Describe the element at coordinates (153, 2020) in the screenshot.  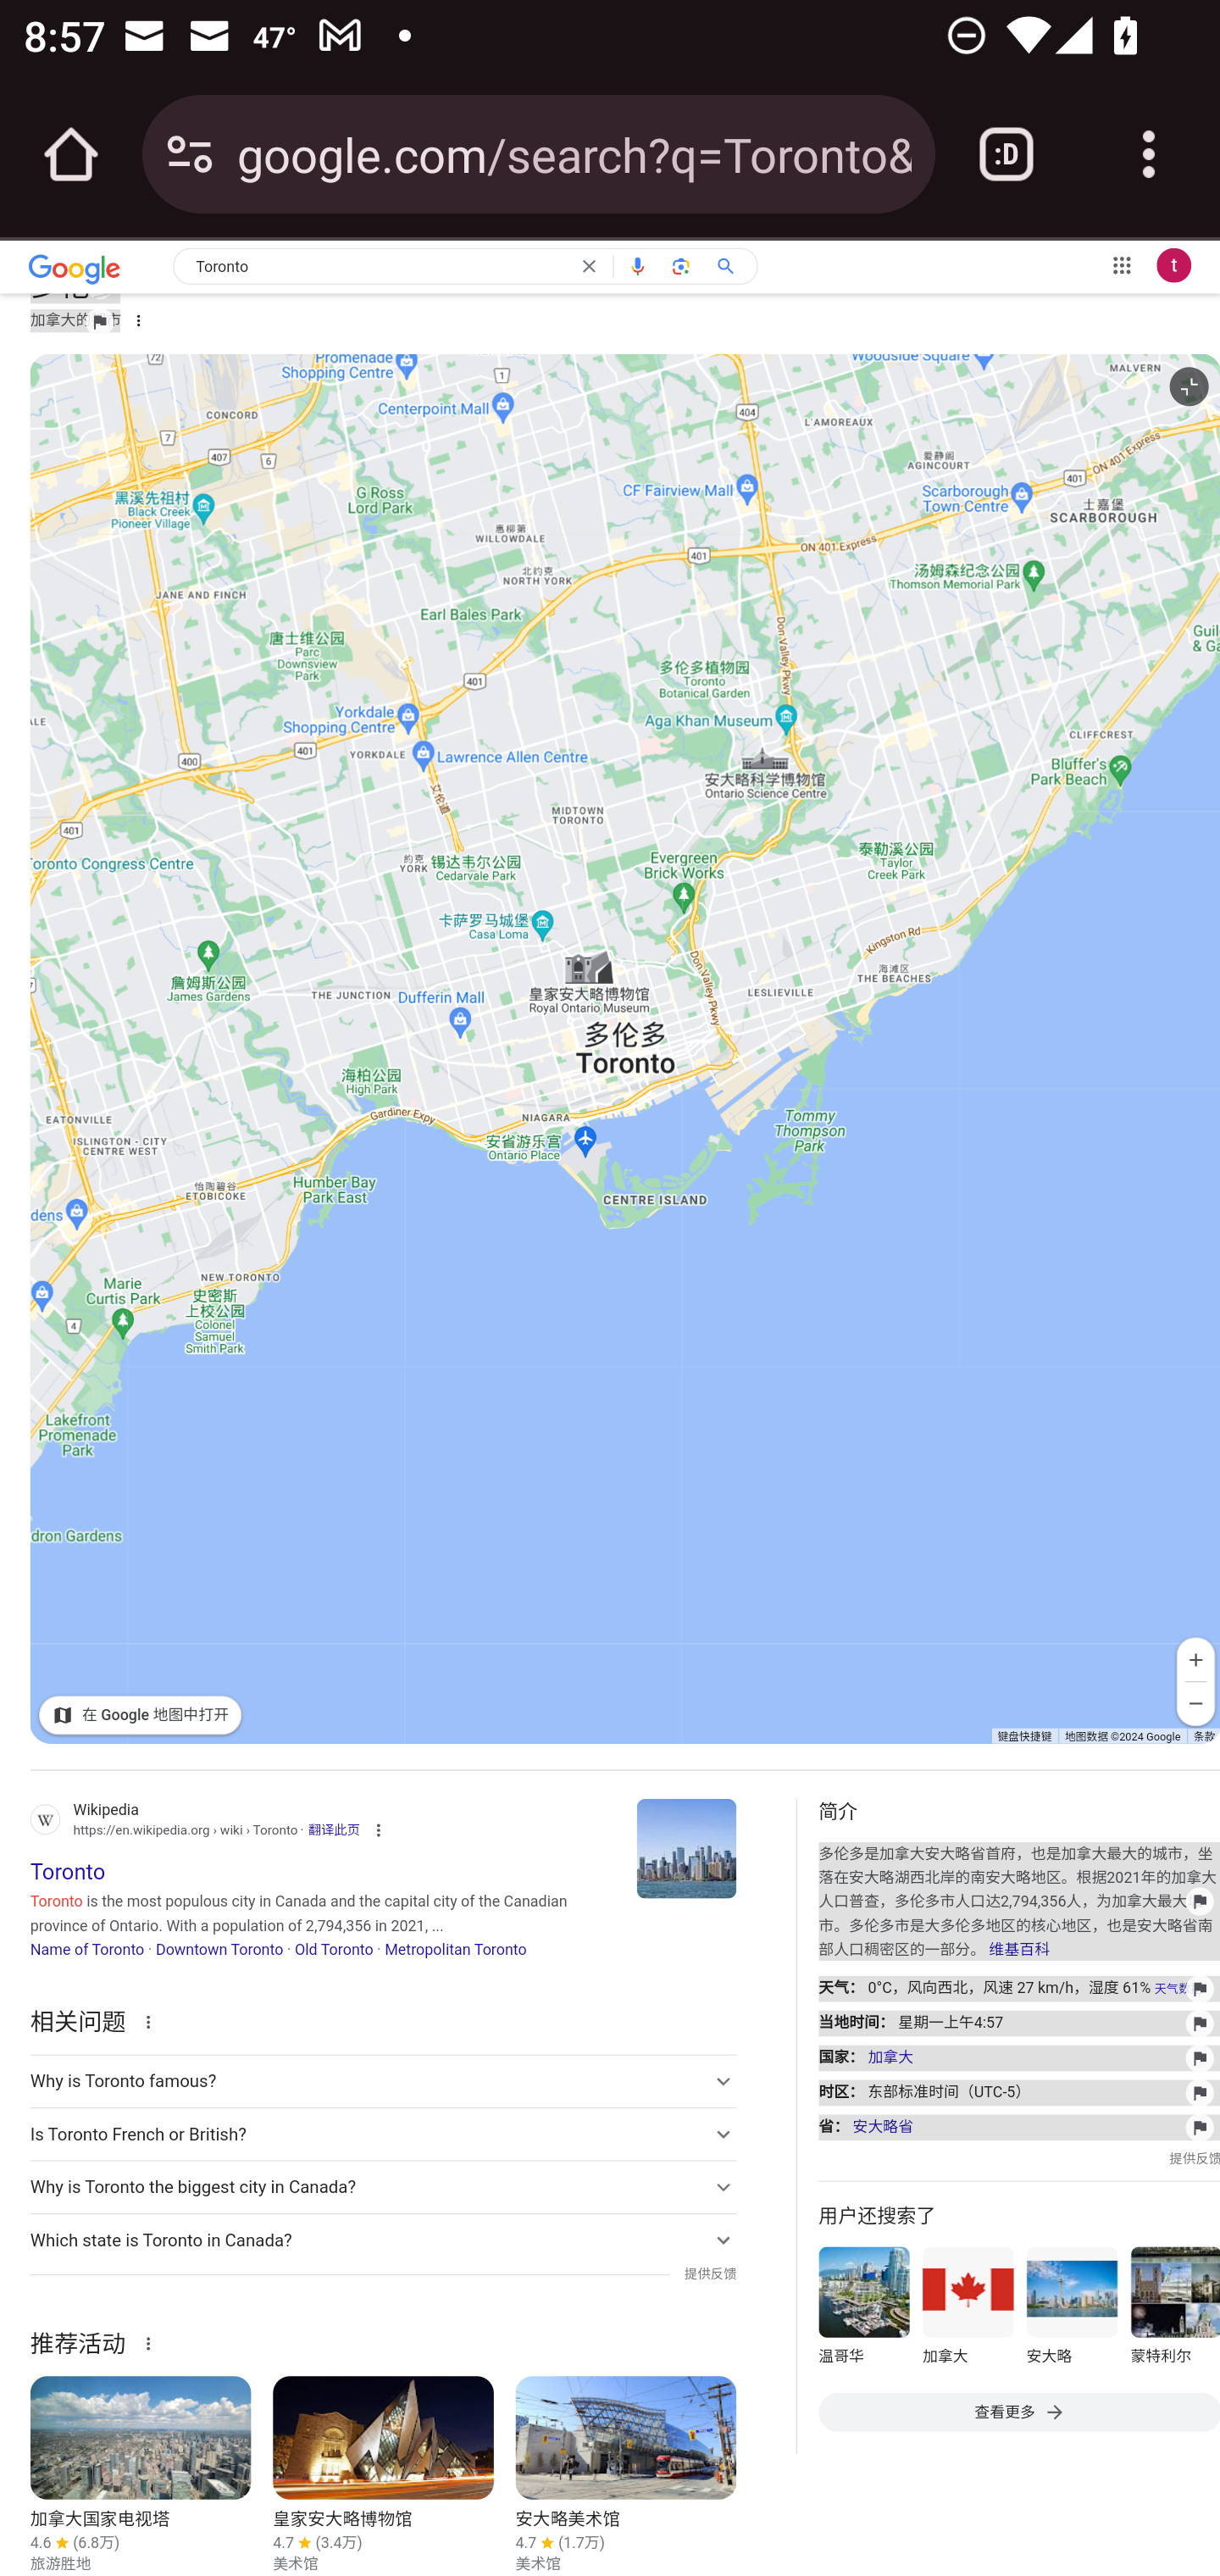
I see `关于这条结果的详细信息` at that location.